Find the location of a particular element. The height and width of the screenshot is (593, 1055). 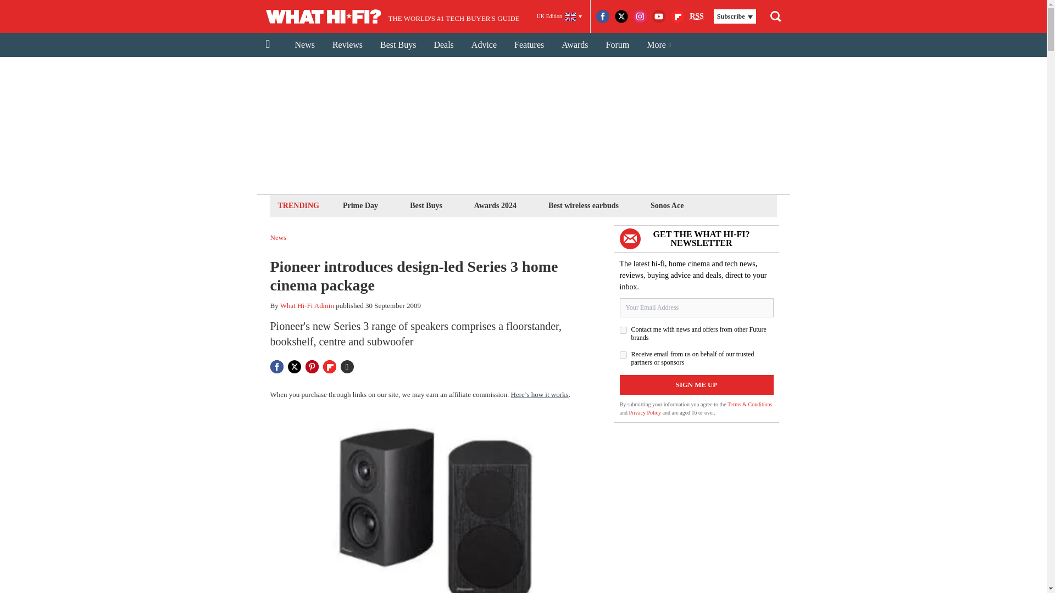

News is located at coordinates (304, 45).